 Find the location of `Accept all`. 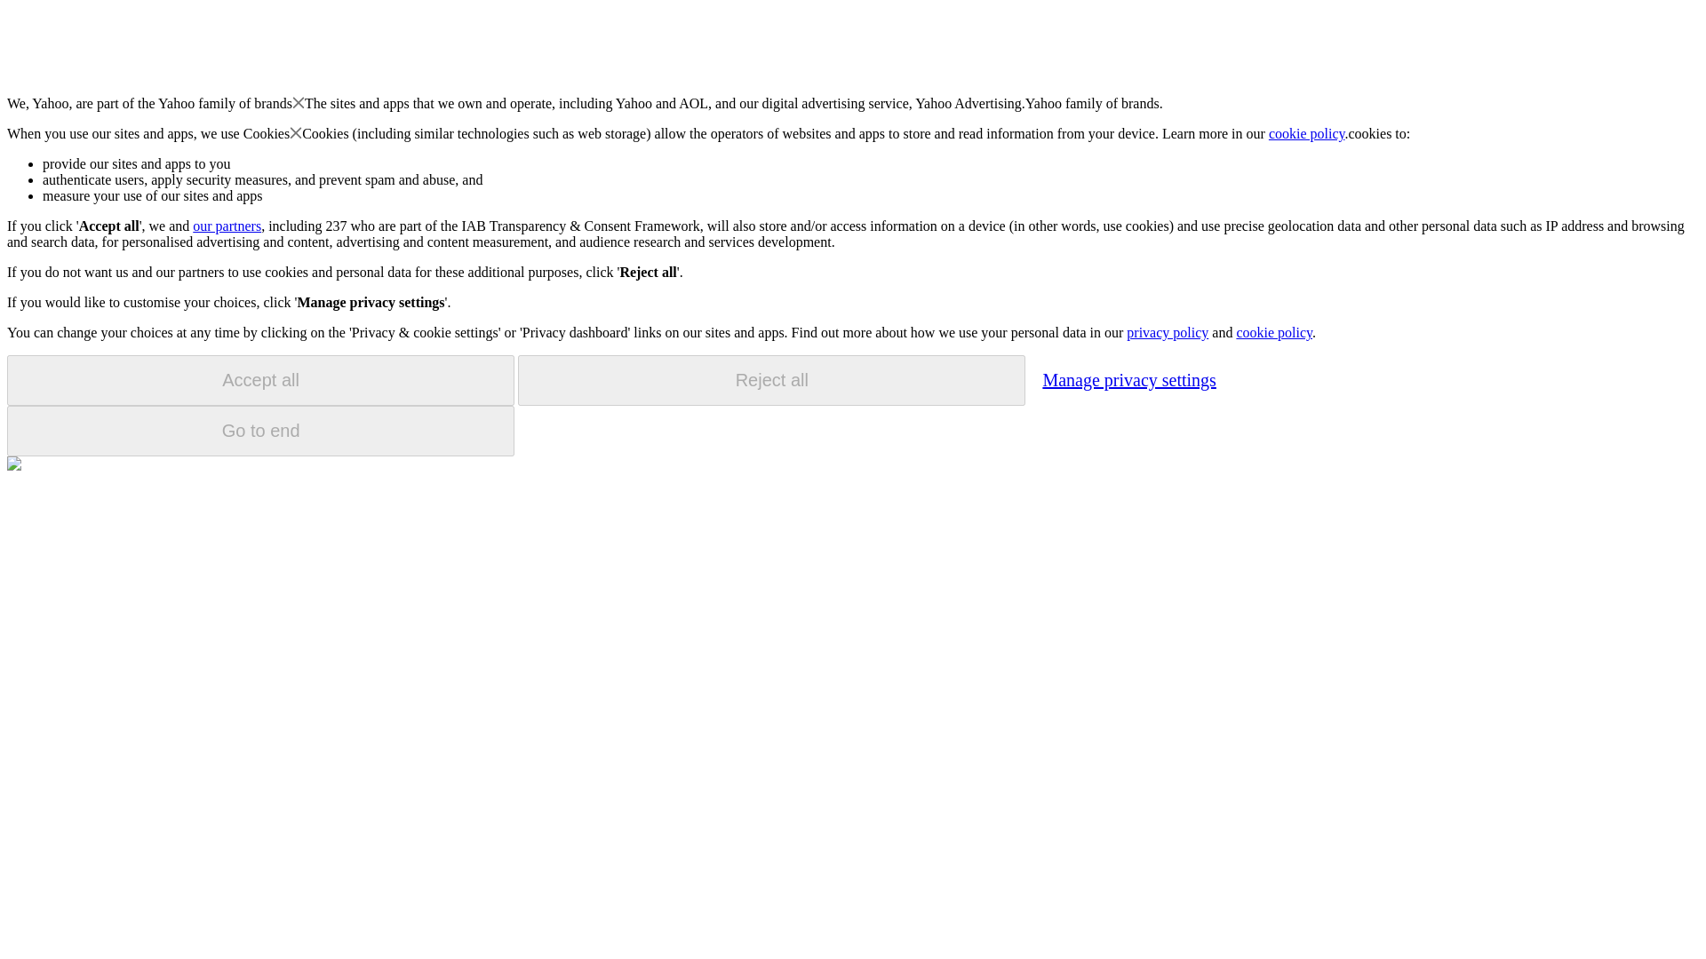

Accept all is located at coordinates (260, 380).